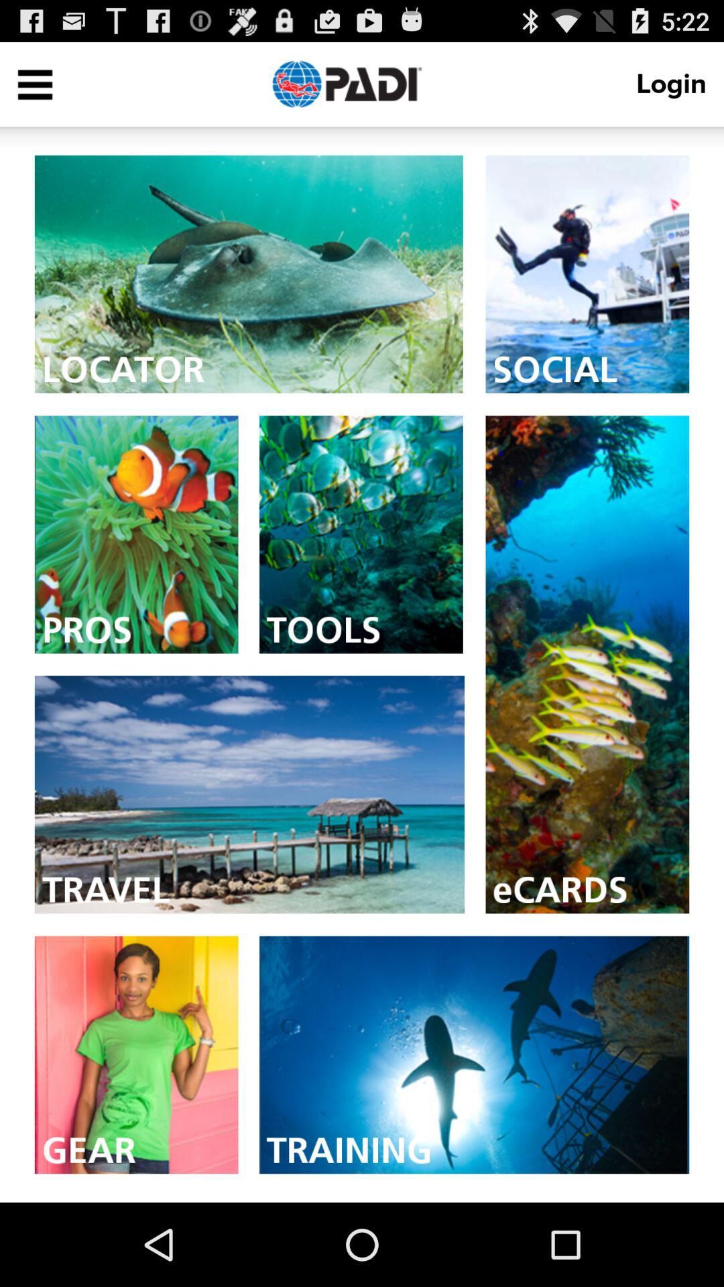  I want to click on tools, so click(361, 535).